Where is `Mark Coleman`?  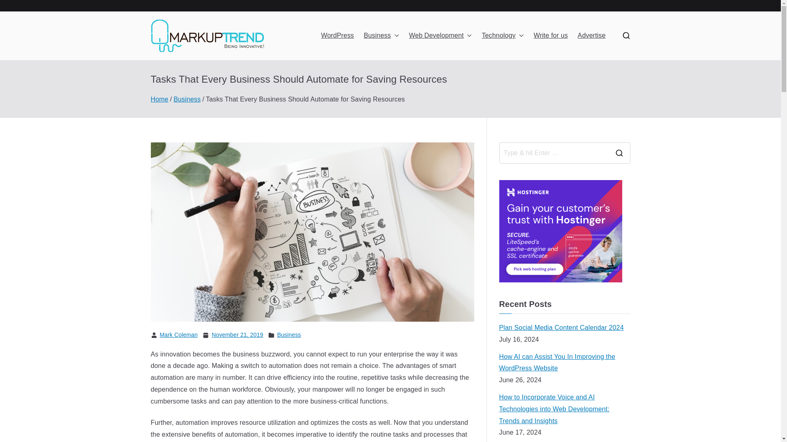
Mark Coleman is located at coordinates (179, 335).